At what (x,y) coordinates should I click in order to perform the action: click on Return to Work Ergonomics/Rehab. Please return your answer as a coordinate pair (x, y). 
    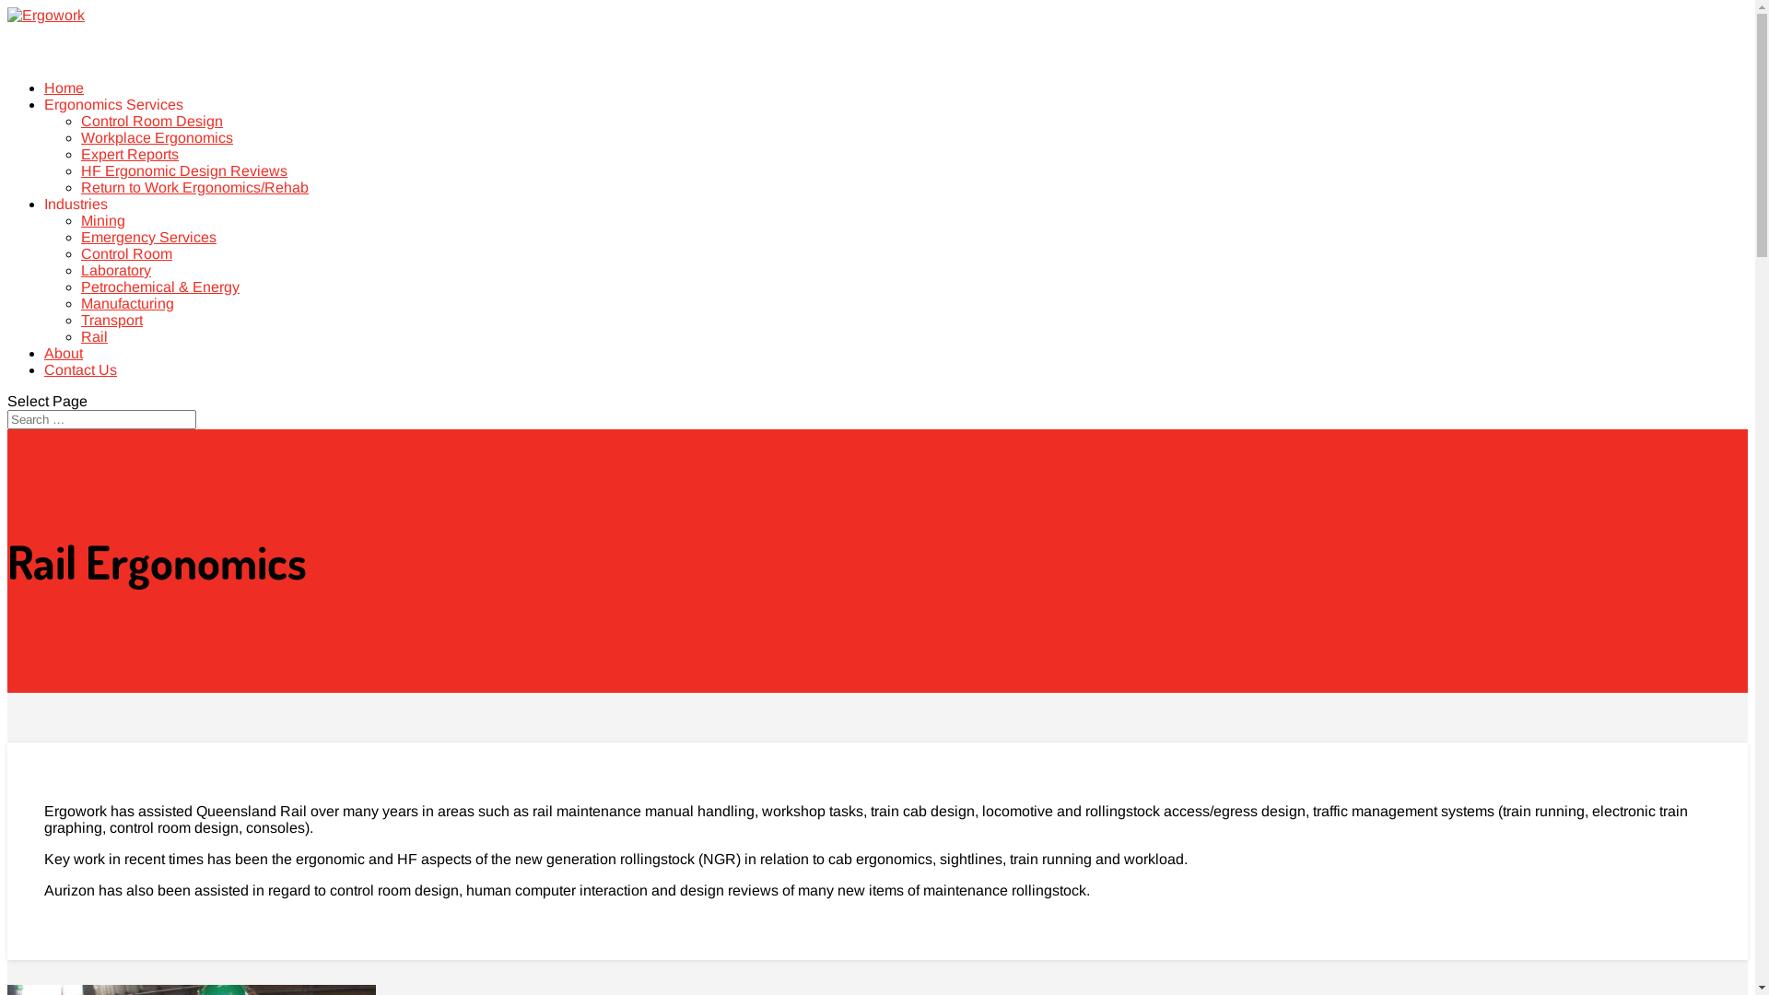
    Looking at the image, I should click on (195, 188).